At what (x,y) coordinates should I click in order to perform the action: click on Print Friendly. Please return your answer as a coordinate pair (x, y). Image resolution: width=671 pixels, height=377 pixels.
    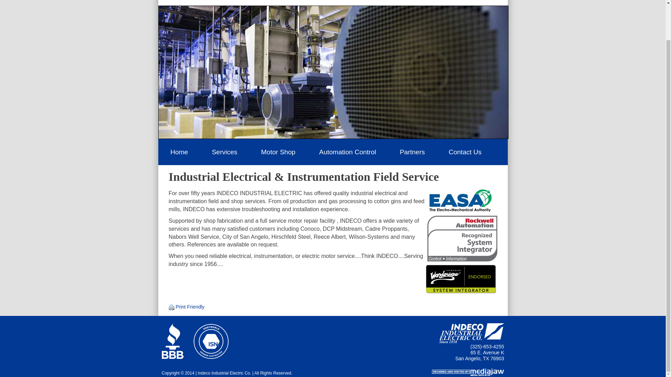
    Looking at the image, I should click on (189, 306).